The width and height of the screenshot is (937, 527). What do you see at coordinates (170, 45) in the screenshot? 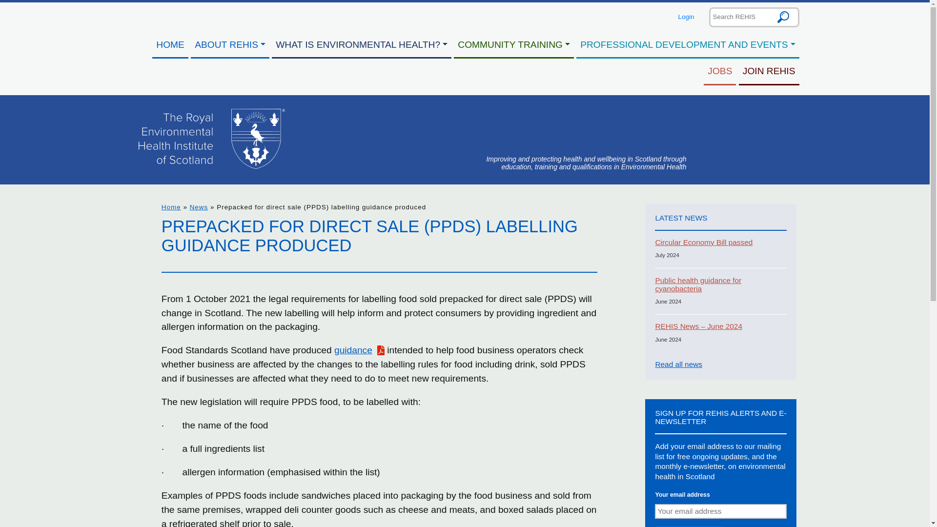
I see `HOME` at bounding box center [170, 45].